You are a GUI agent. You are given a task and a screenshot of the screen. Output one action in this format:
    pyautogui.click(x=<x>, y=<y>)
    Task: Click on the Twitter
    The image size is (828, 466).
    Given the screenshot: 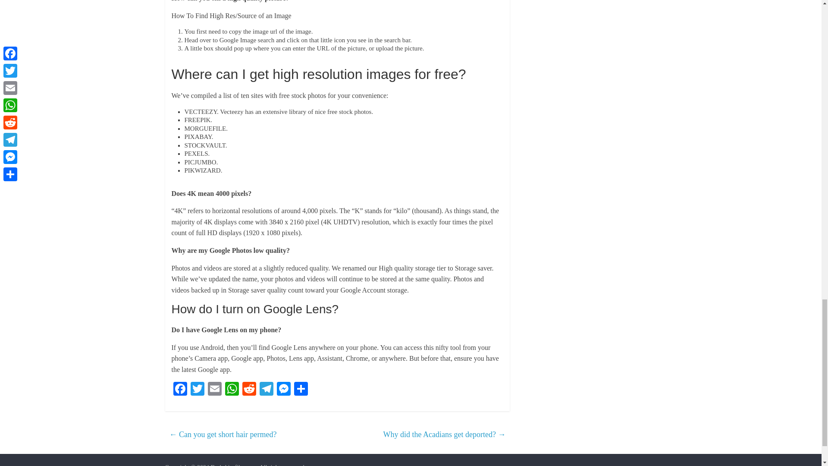 What is the action you would take?
    pyautogui.click(x=198, y=390)
    